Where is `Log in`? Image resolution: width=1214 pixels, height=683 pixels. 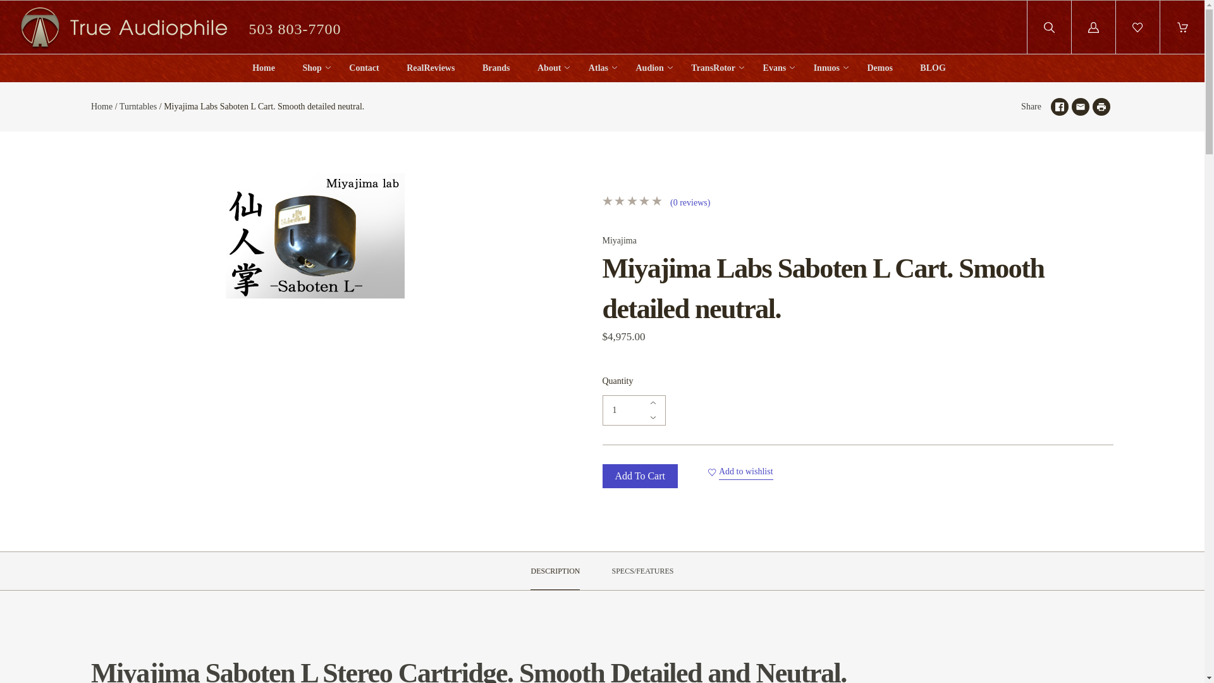 Log in is located at coordinates (1094, 28).